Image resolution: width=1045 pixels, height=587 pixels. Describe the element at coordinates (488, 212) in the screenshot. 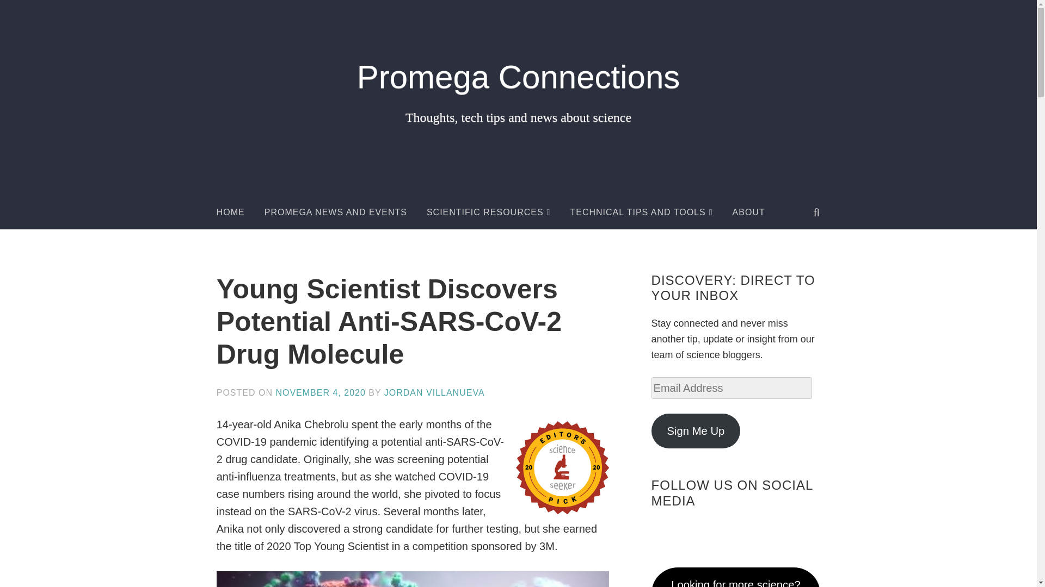

I see `SCIENTIFIC RESOURCES` at that location.